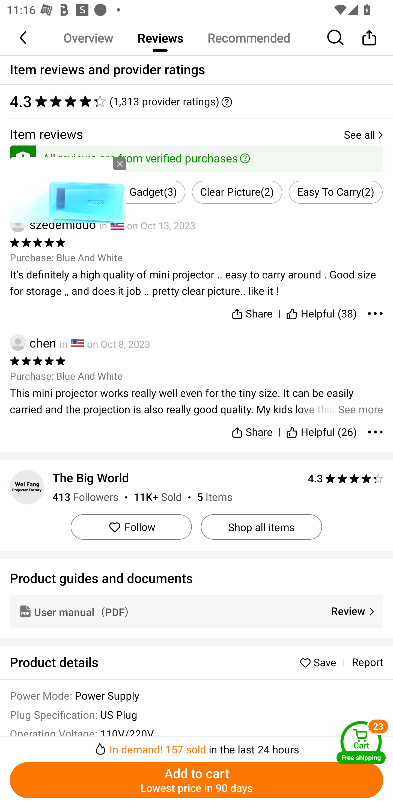 This screenshot has height=808, width=393. I want to click on Report, so click(367, 663).